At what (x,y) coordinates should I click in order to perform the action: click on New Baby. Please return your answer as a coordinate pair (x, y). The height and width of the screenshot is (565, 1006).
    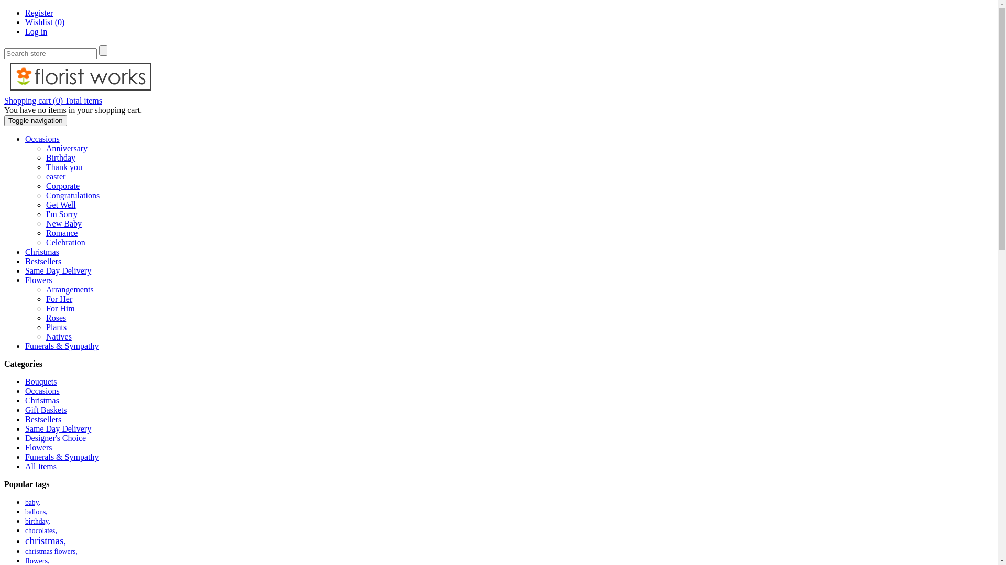
    Looking at the image, I should click on (64, 224).